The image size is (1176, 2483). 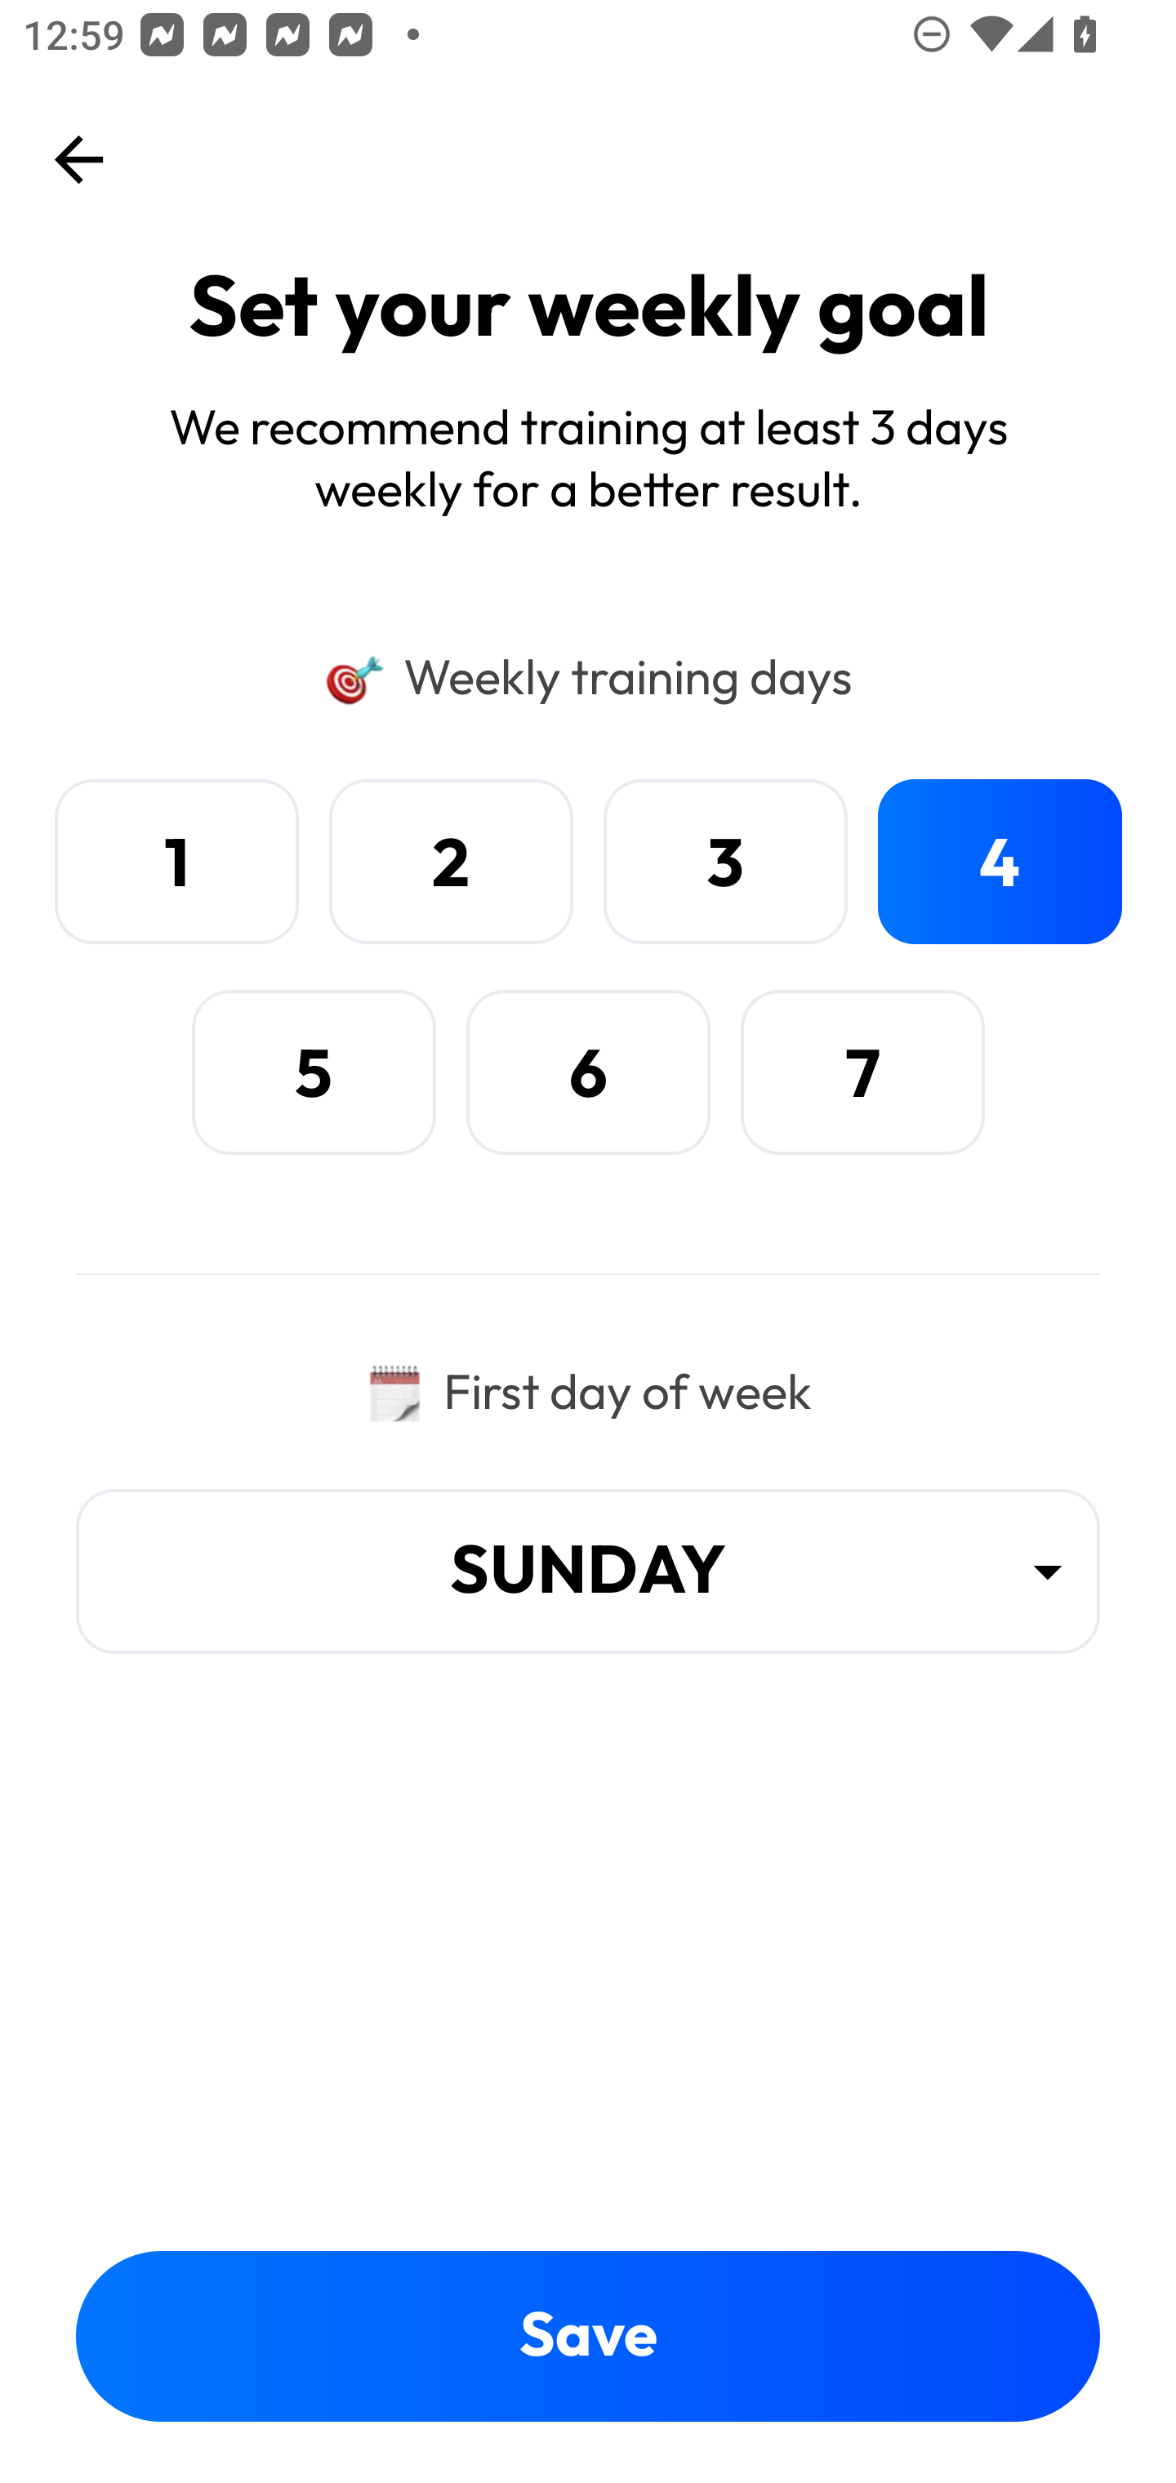 I want to click on 5, so click(x=314, y=1072).